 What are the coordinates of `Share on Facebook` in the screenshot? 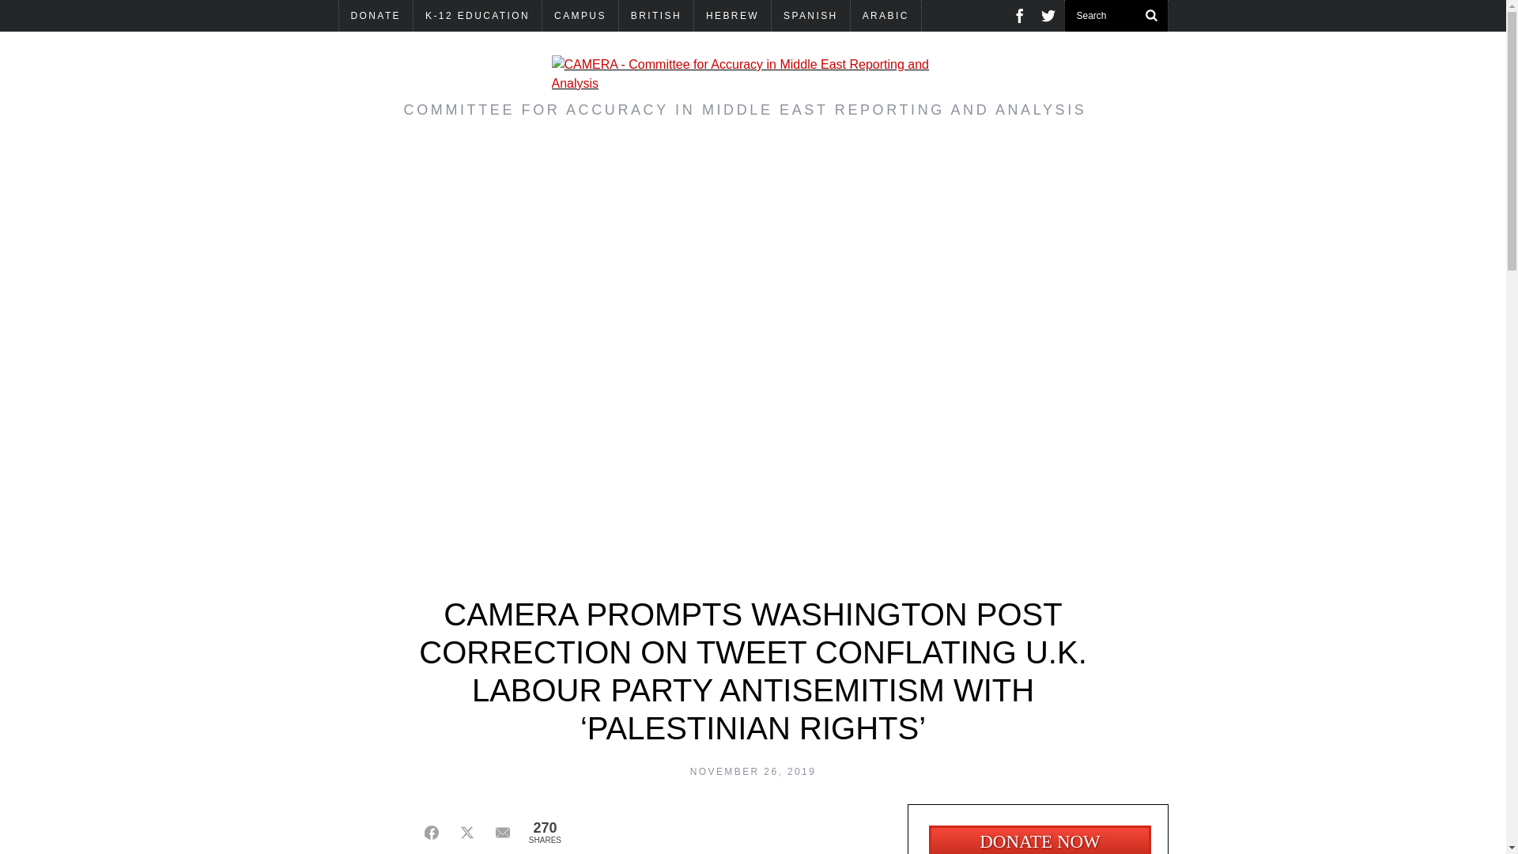 It's located at (432, 832).